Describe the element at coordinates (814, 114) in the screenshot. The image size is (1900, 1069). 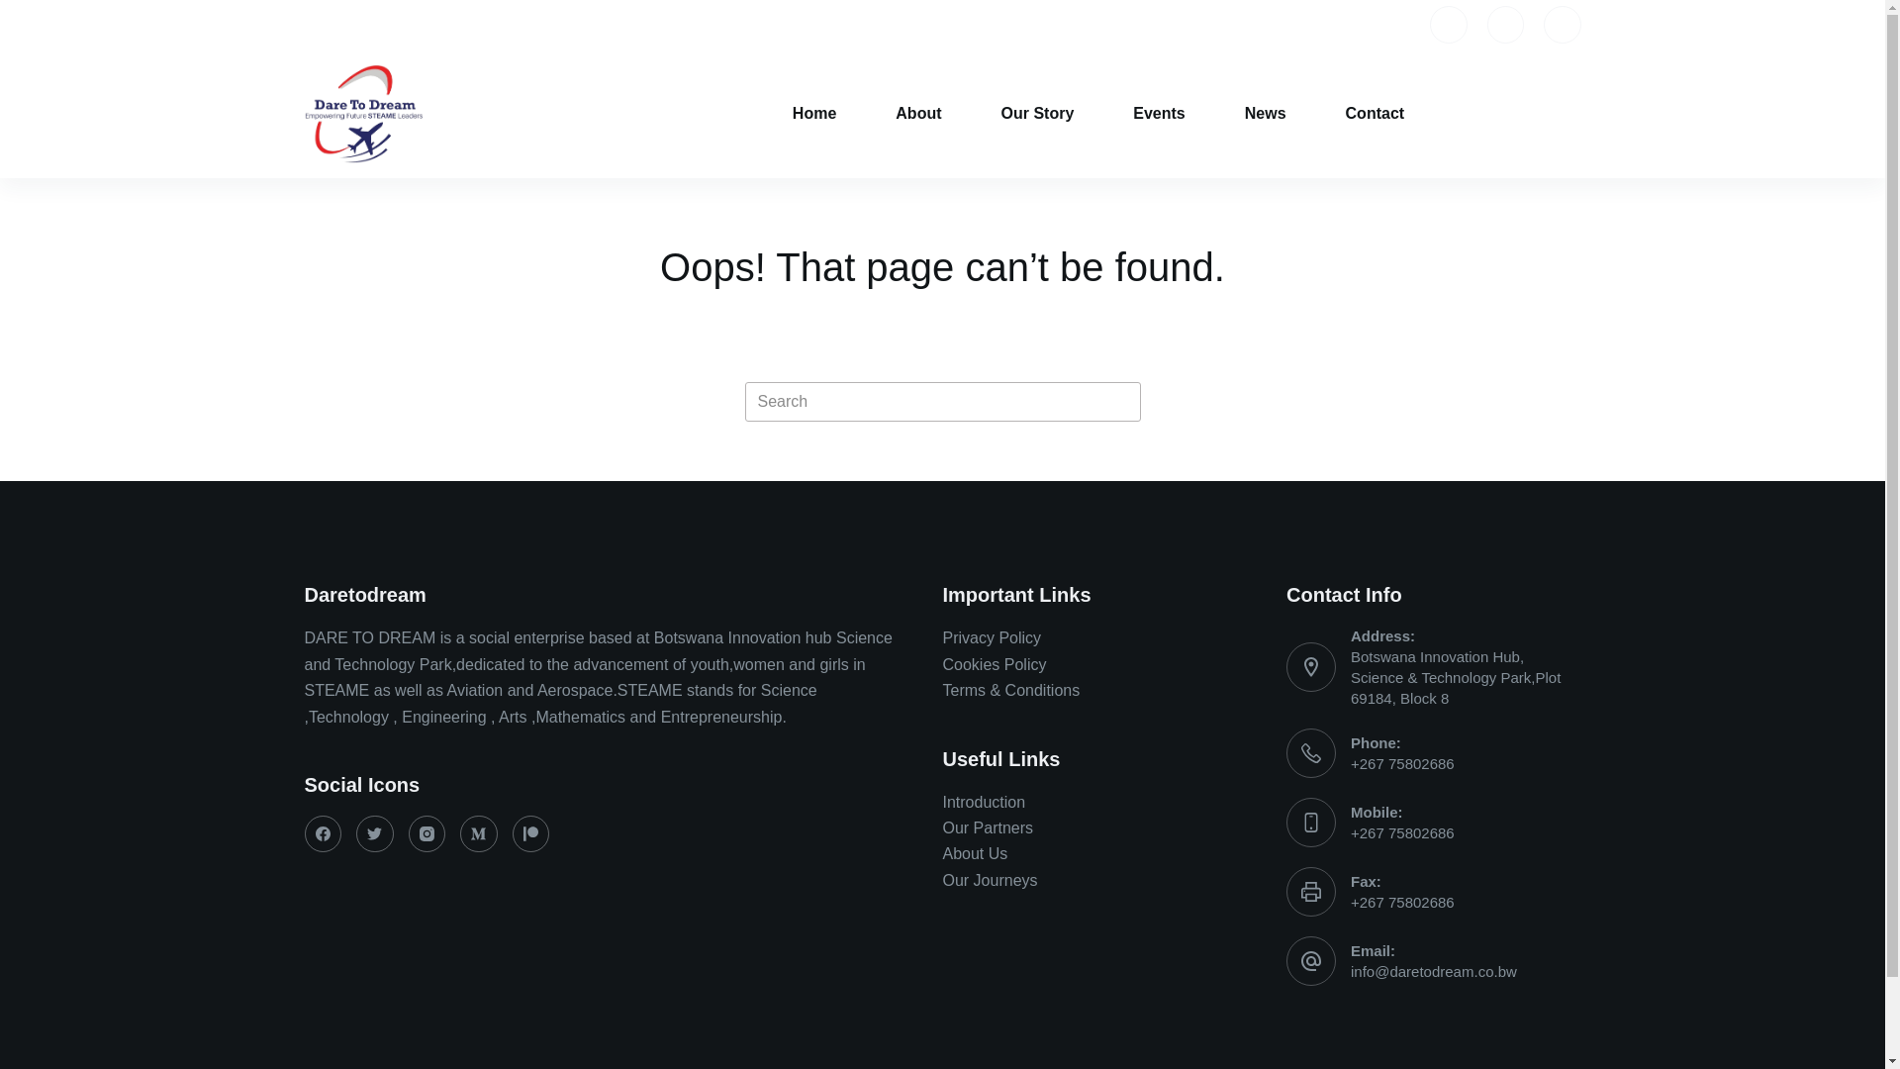
I see `Home` at that location.